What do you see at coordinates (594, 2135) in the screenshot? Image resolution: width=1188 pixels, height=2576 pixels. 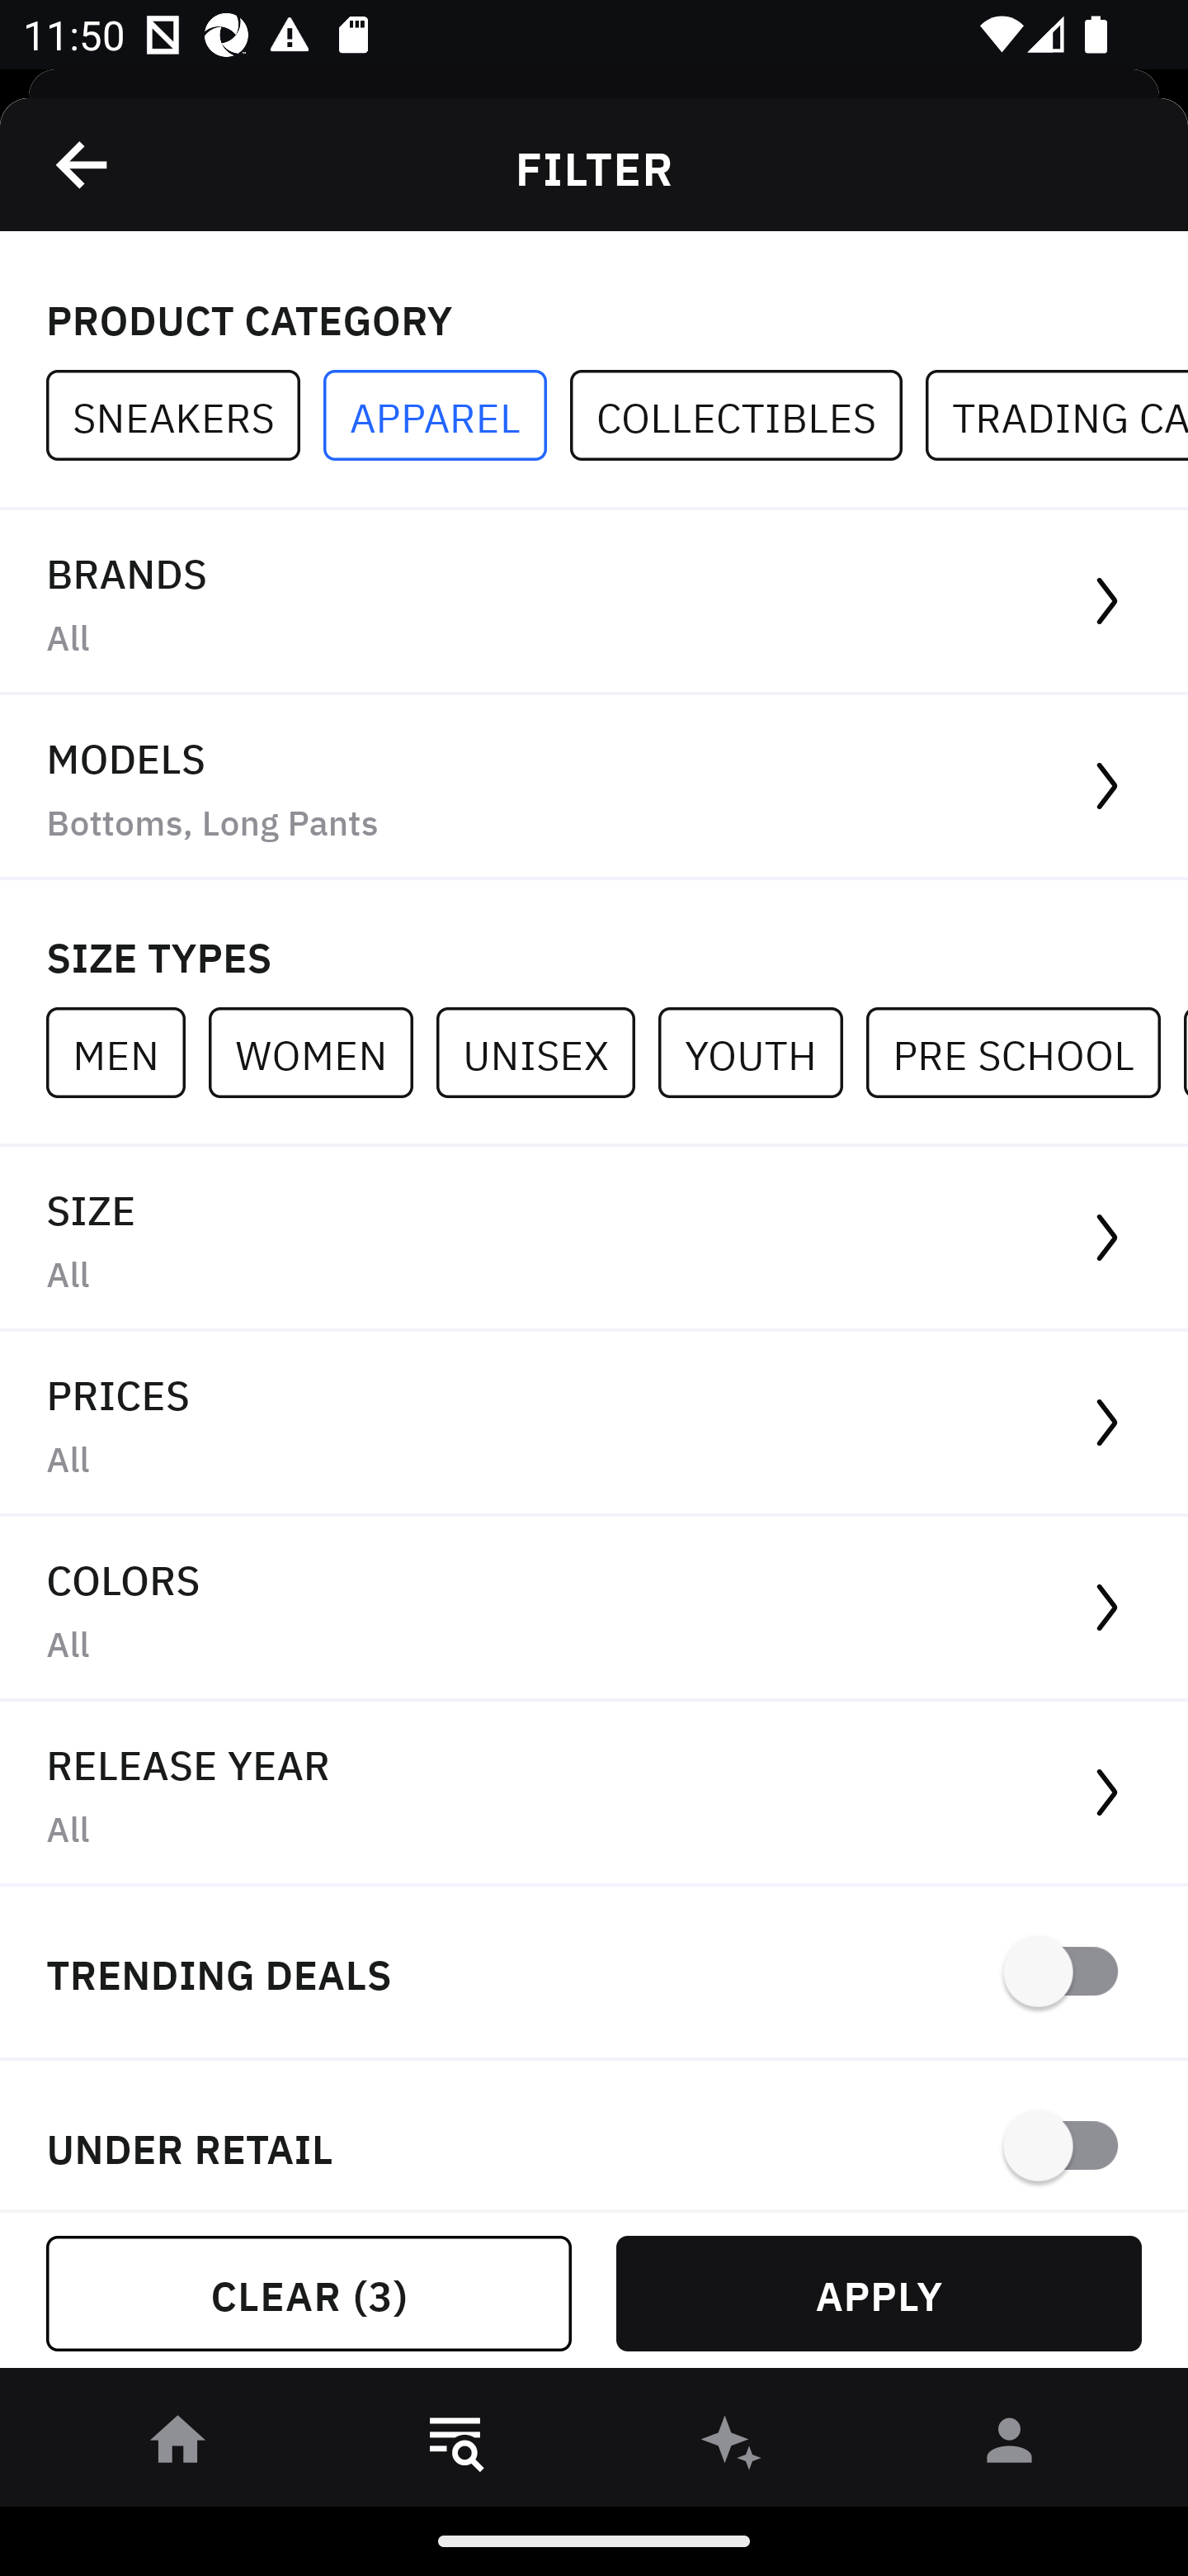 I see `UNDER RETAIL` at bounding box center [594, 2135].